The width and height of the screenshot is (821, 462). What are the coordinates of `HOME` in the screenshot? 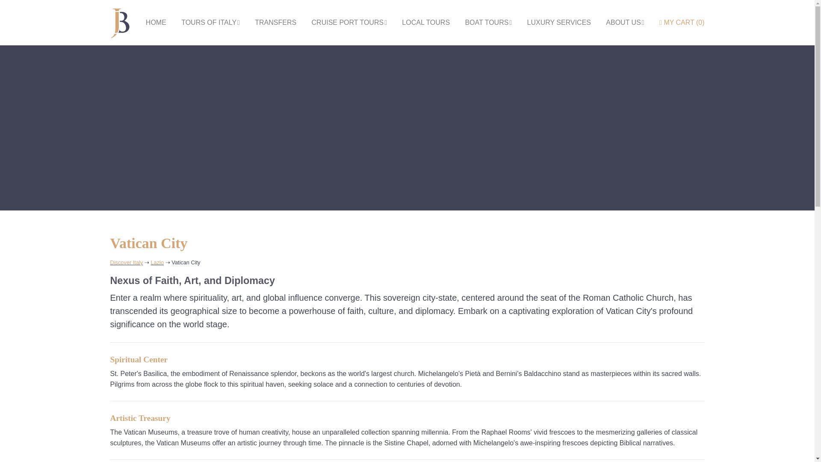 It's located at (156, 22).